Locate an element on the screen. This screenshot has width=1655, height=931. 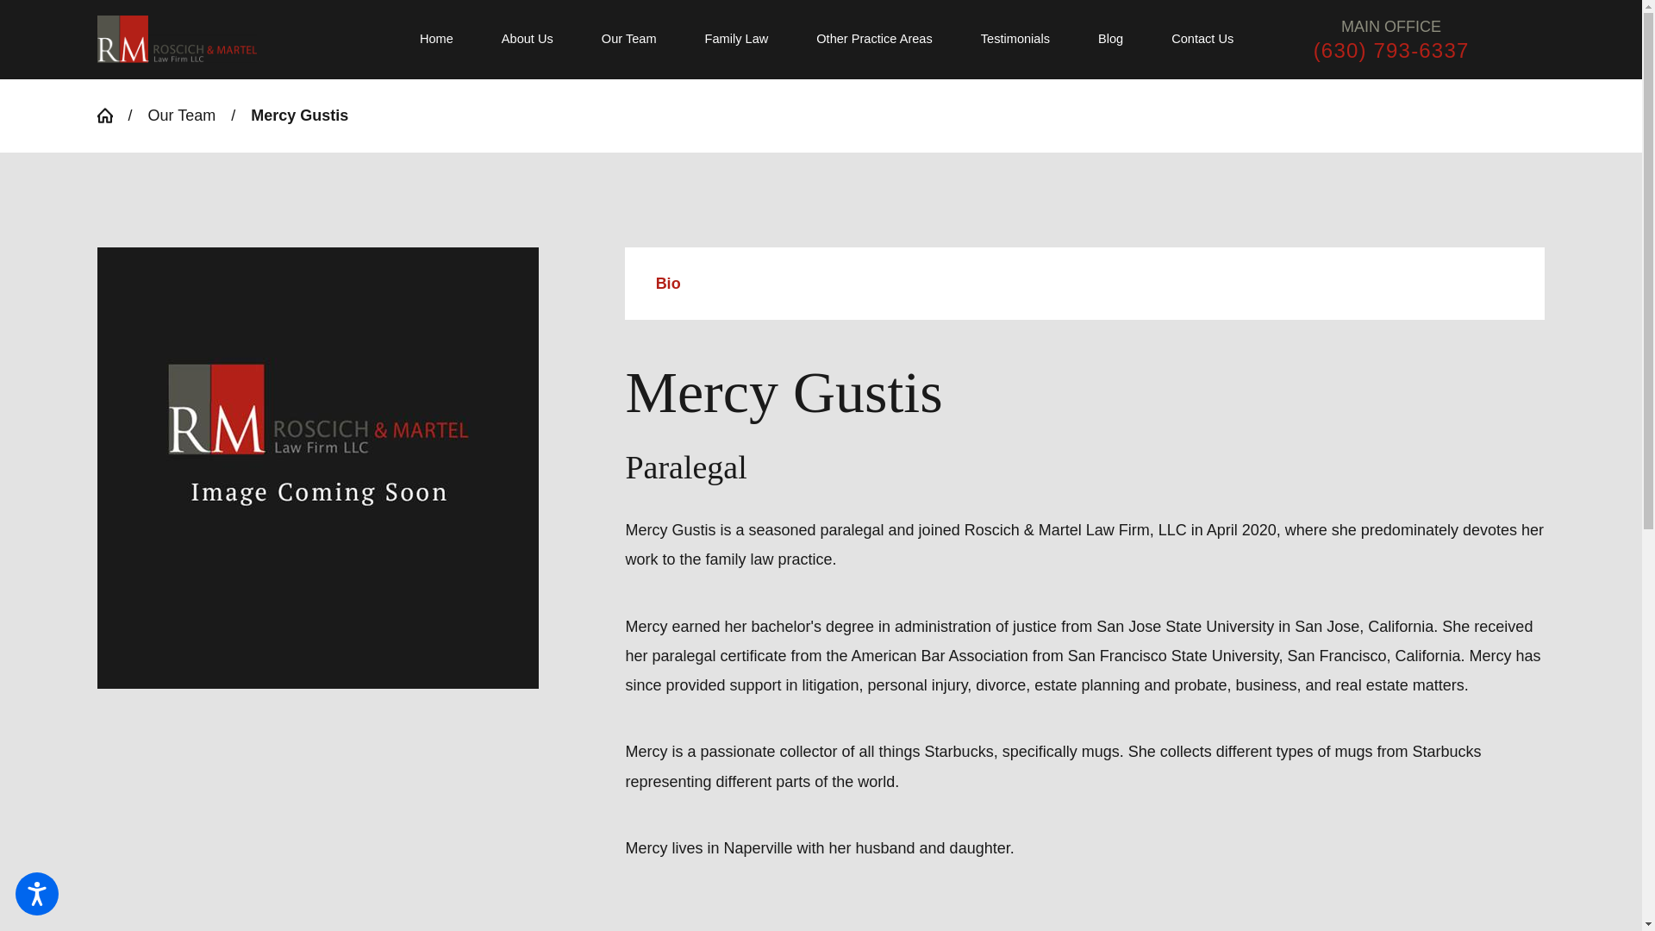
Other Practice Areas is located at coordinates (874, 40).